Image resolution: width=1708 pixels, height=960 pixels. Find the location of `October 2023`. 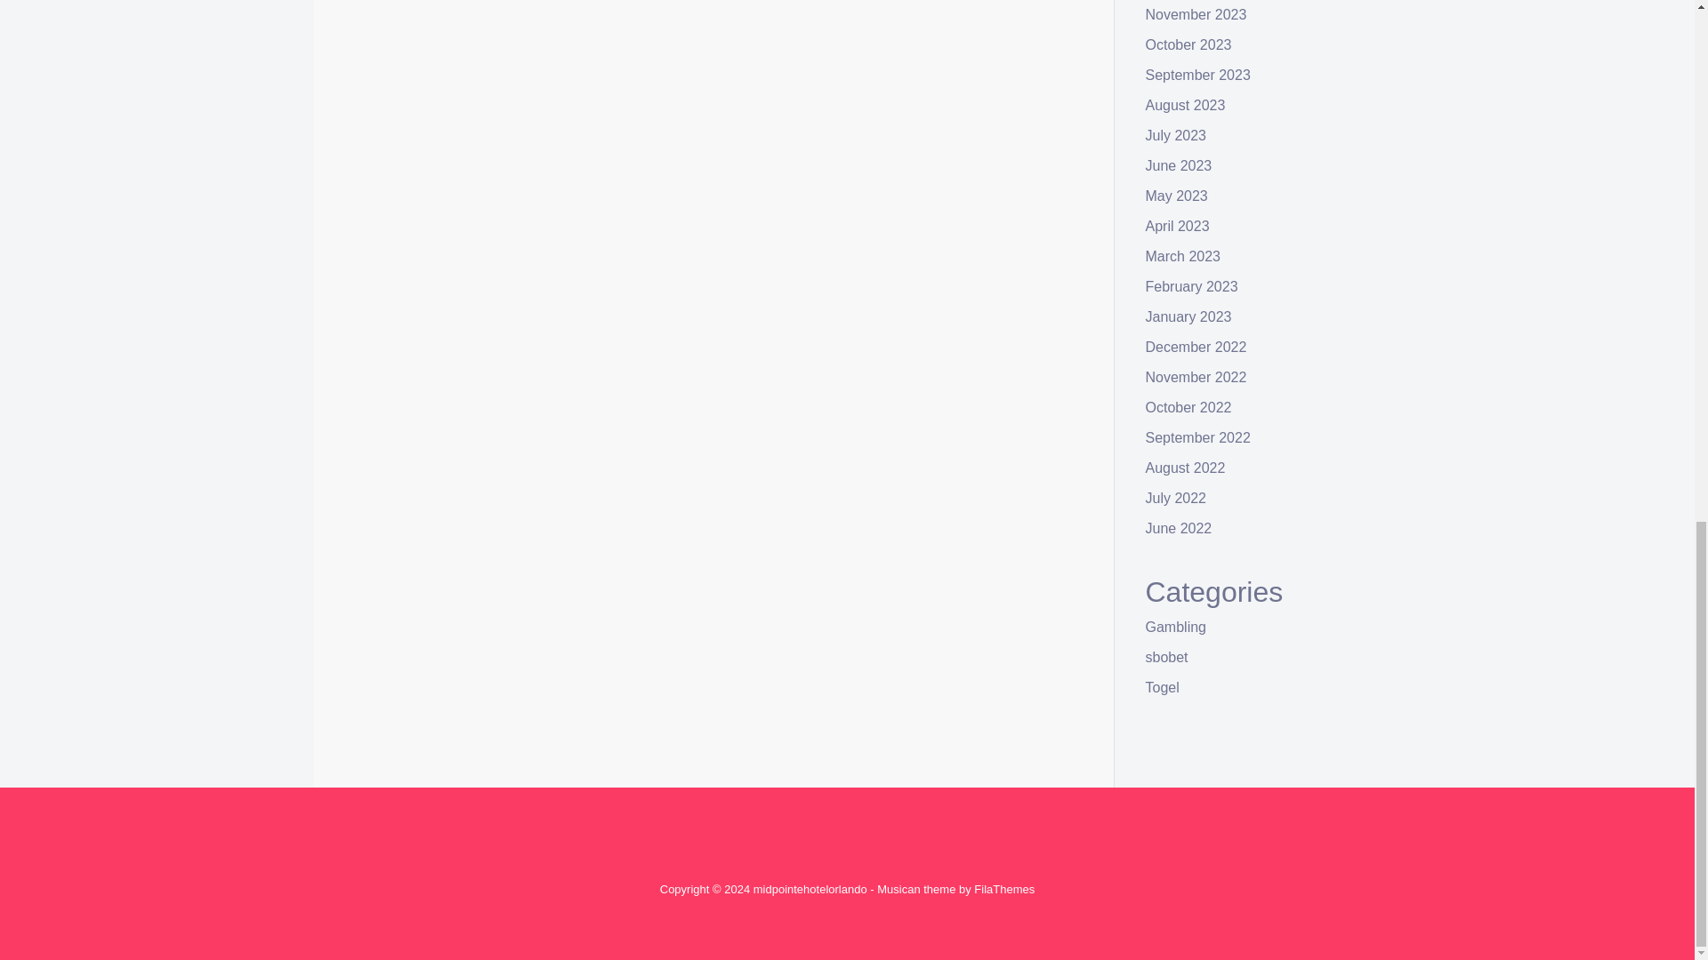

October 2023 is located at coordinates (1188, 44).